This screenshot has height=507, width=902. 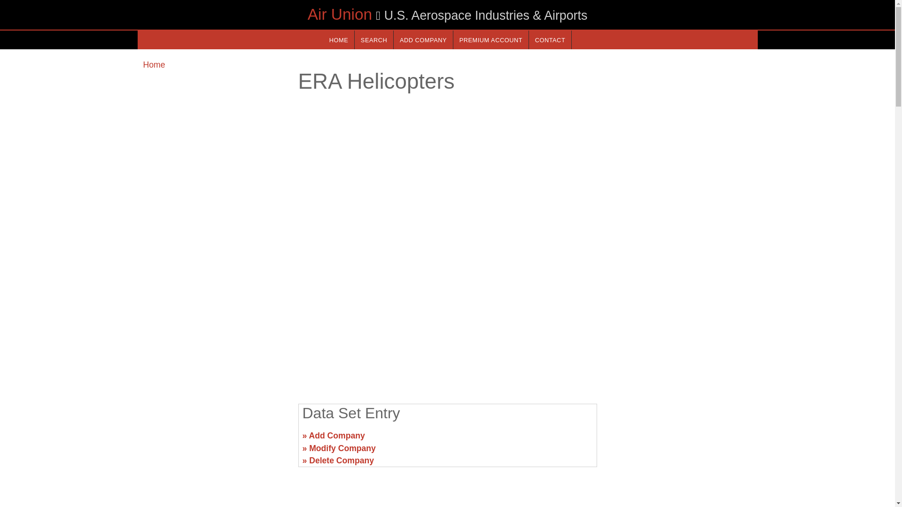 I want to click on HOME, so click(x=338, y=39).